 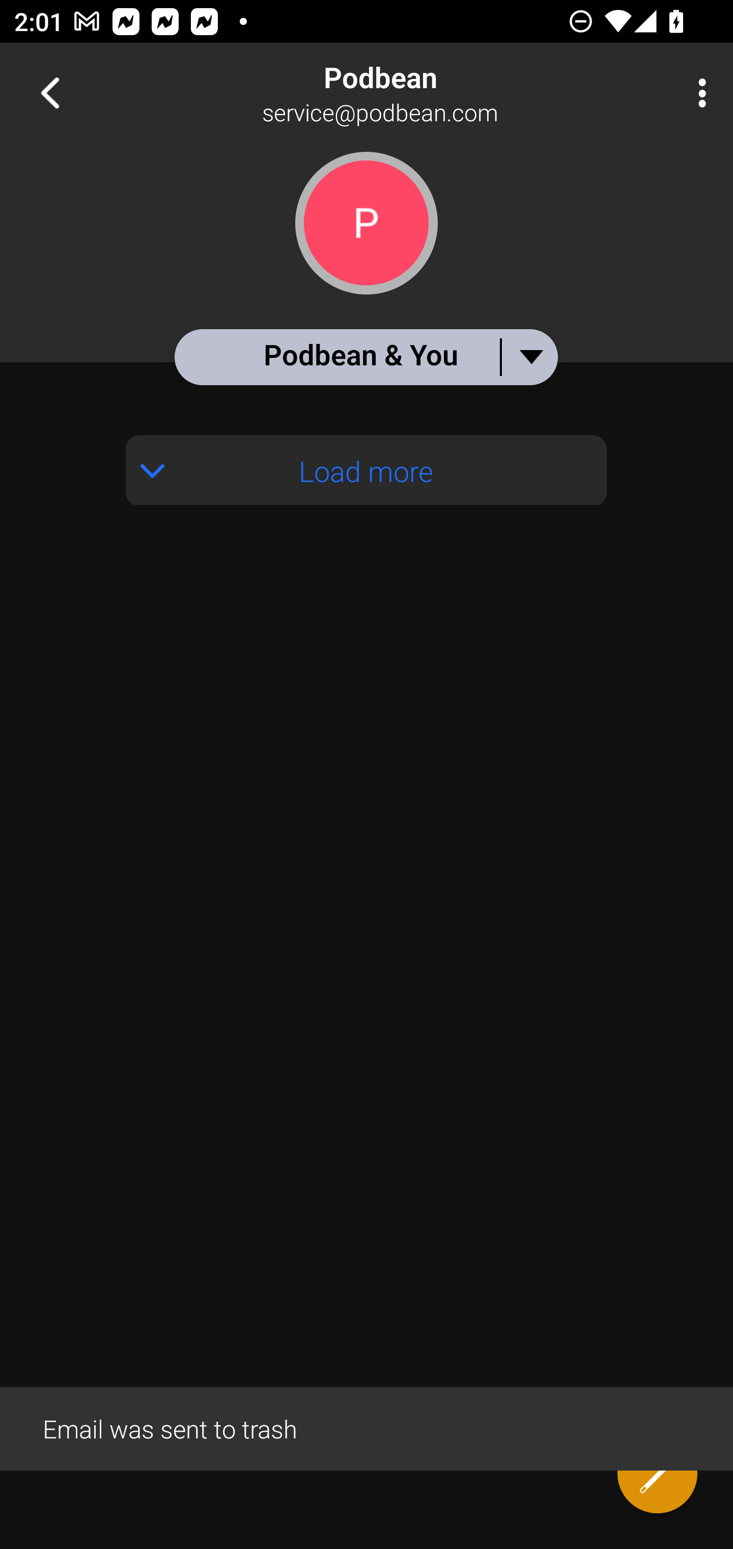 I want to click on Load more, so click(x=366, y=470).